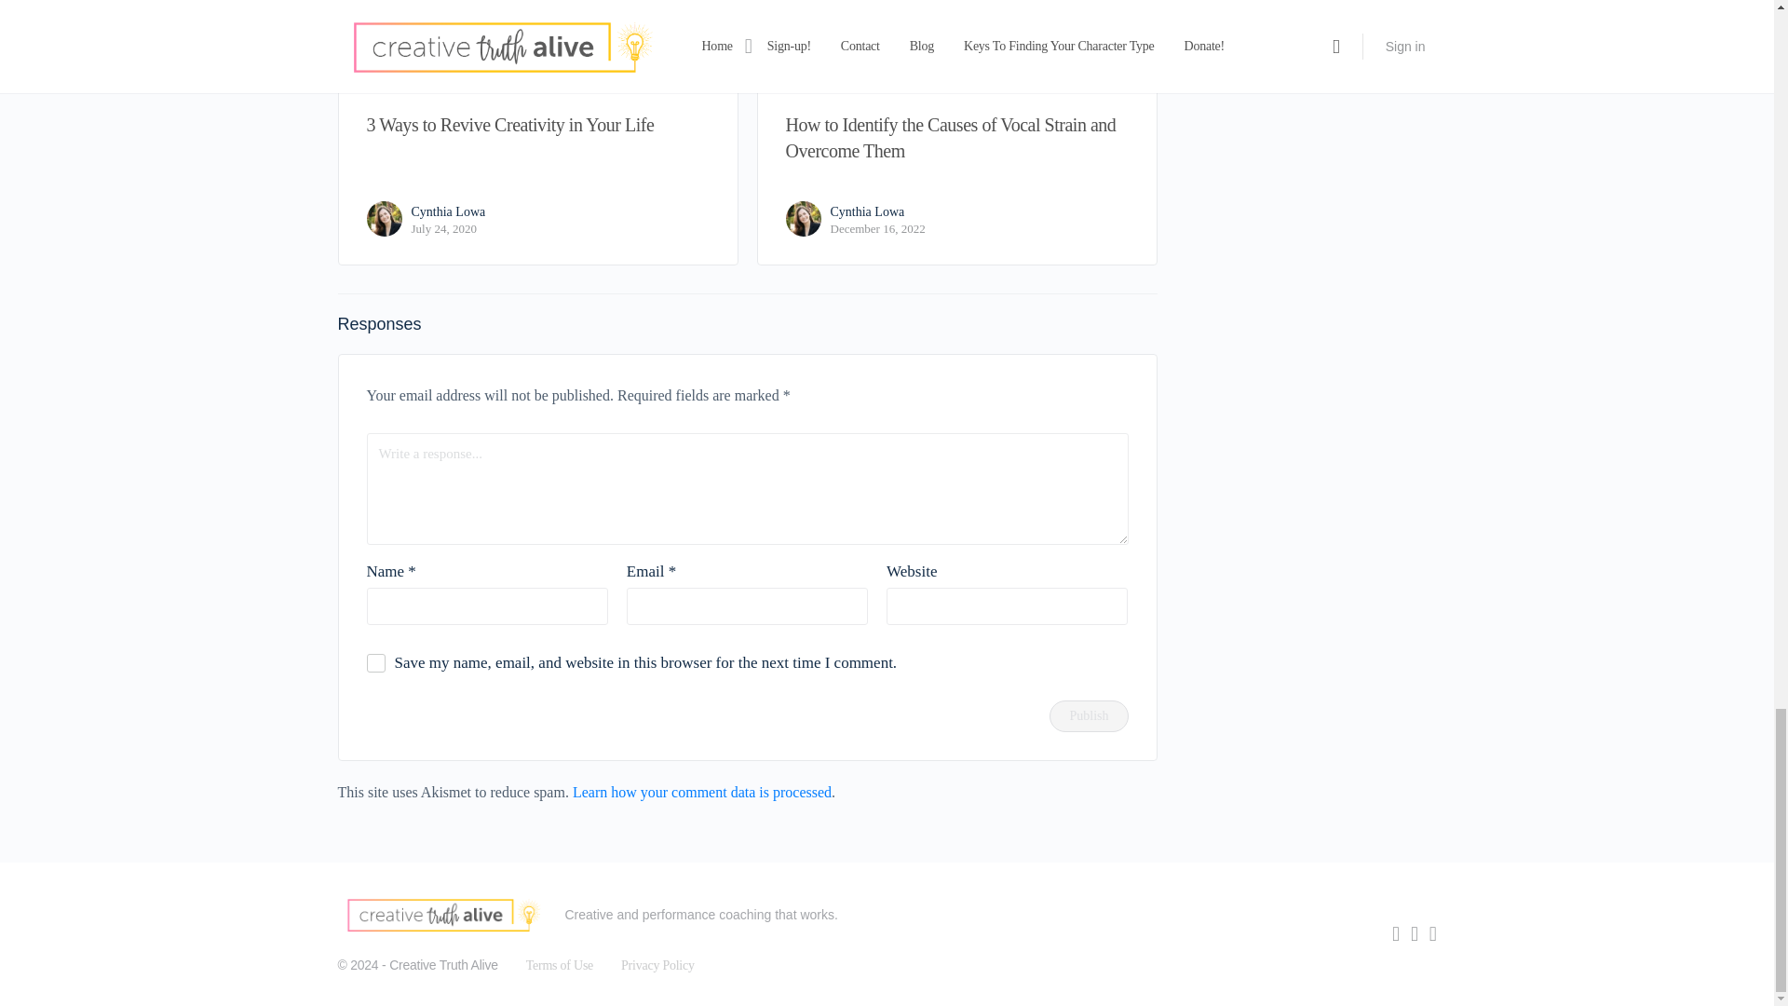 The width and height of the screenshot is (1788, 1006). Describe the element at coordinates (1089, 715) in the screenshot. I see `Publish` at that location.